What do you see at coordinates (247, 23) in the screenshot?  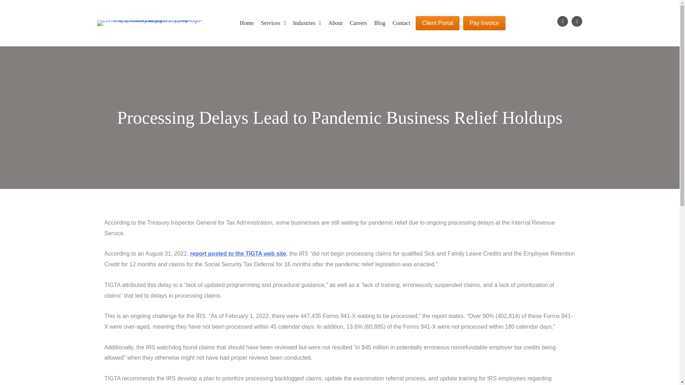 I see `Home` at bounding box center [247, 23].